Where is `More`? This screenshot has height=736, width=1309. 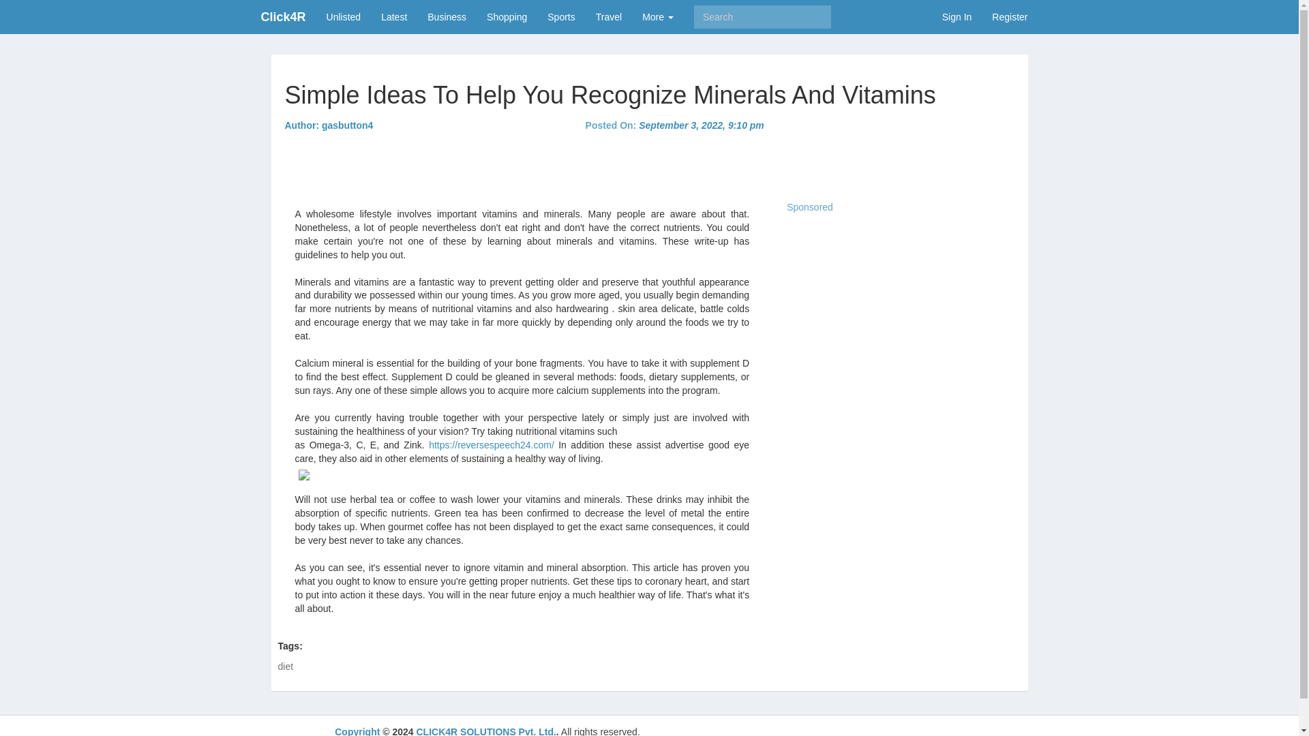
More is located at coordinates (657, 16).